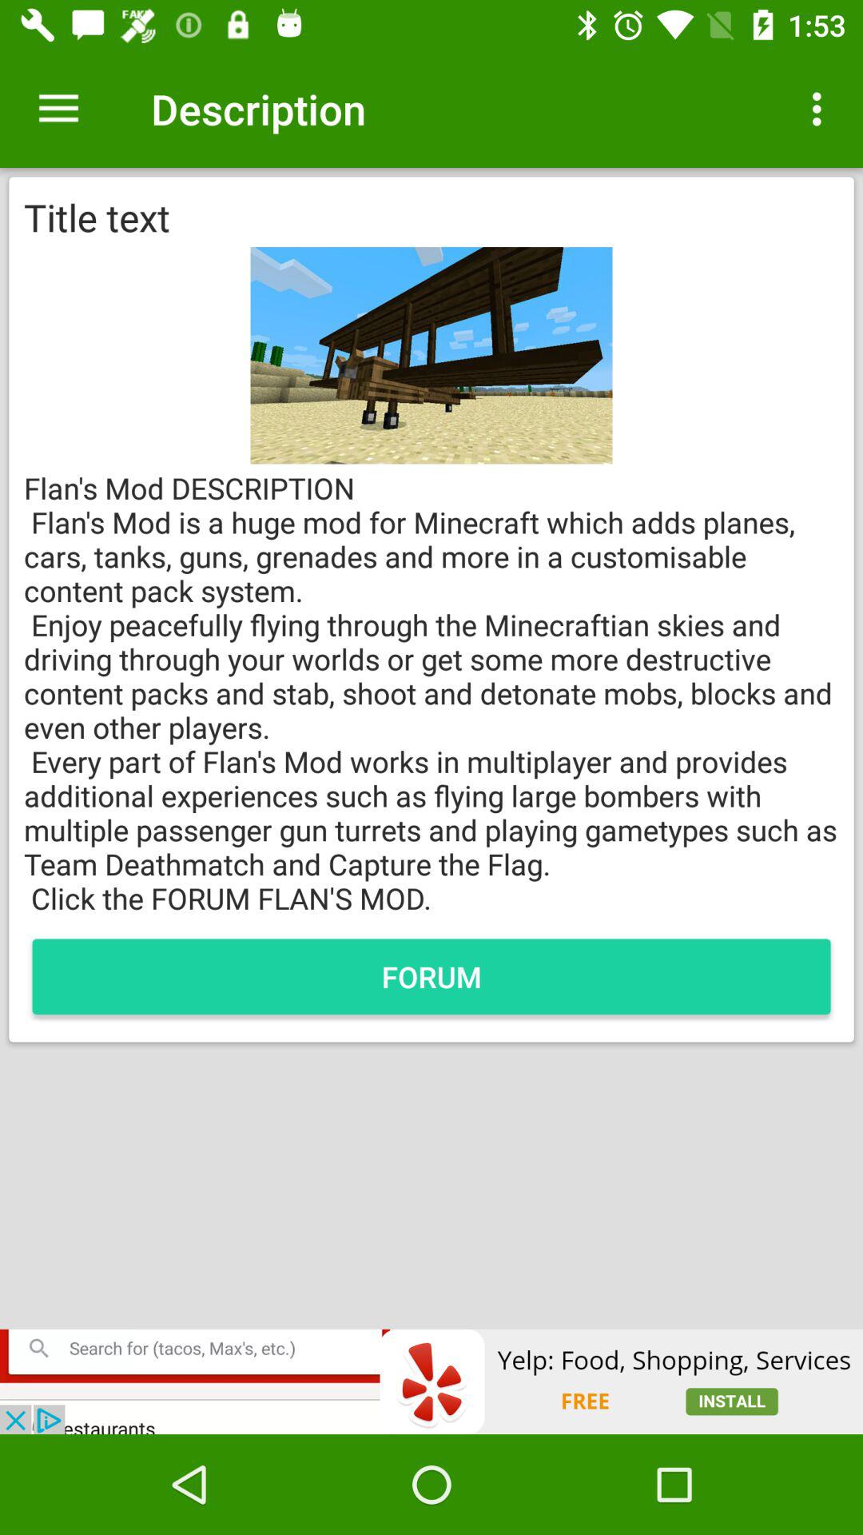  I want to click on select advertisement, so click(431, 1381).